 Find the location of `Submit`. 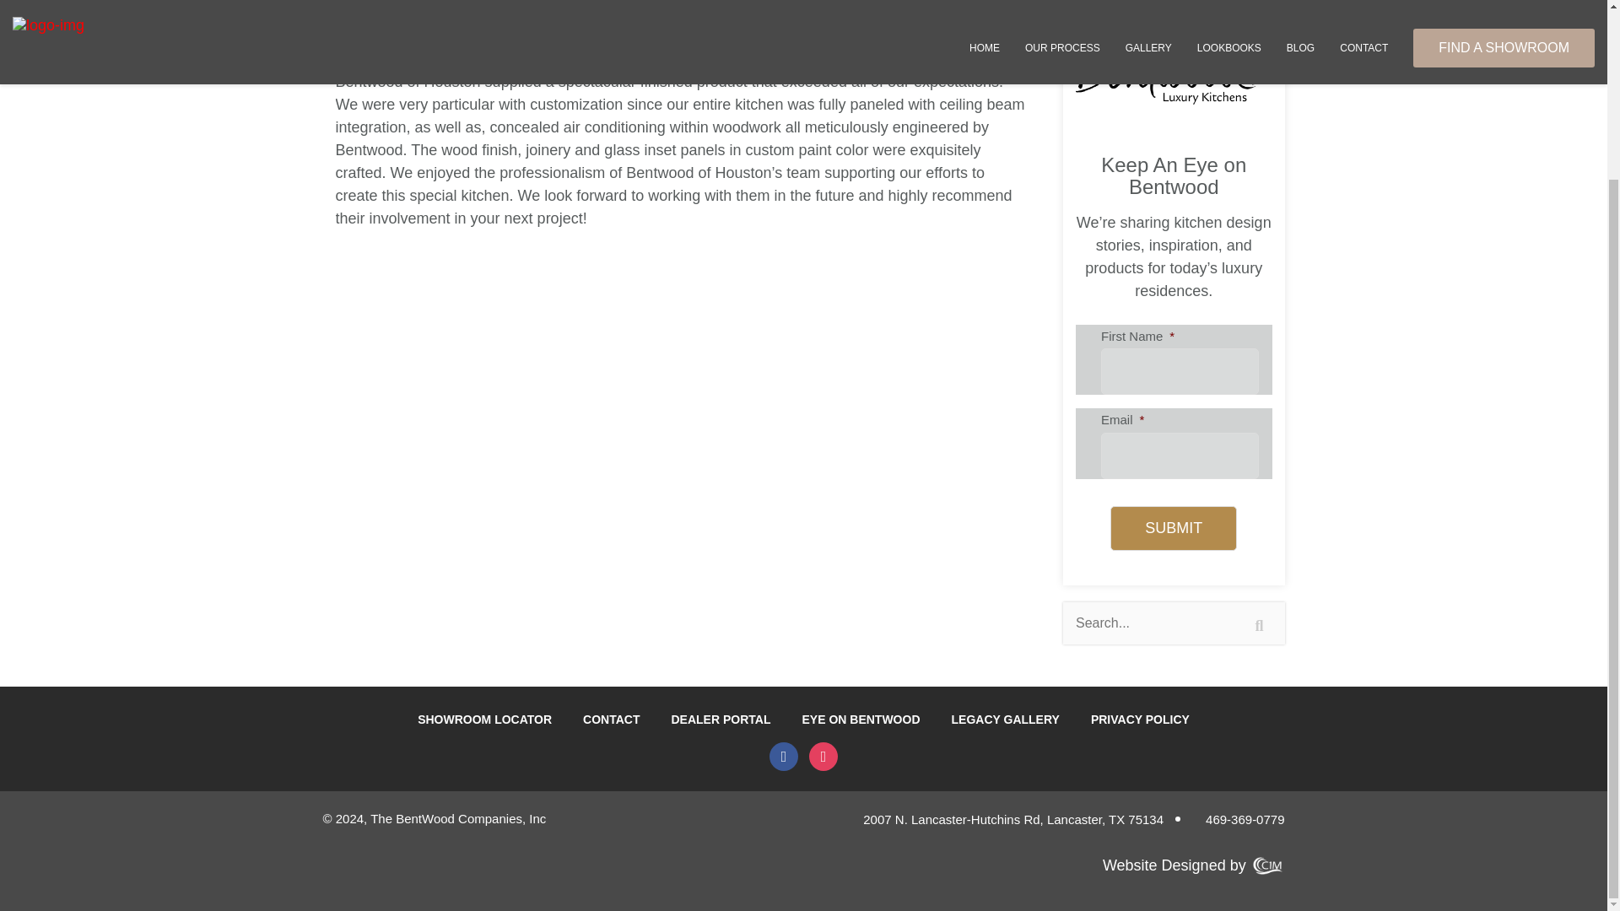

Submit is located at coordinates (1173, 528).